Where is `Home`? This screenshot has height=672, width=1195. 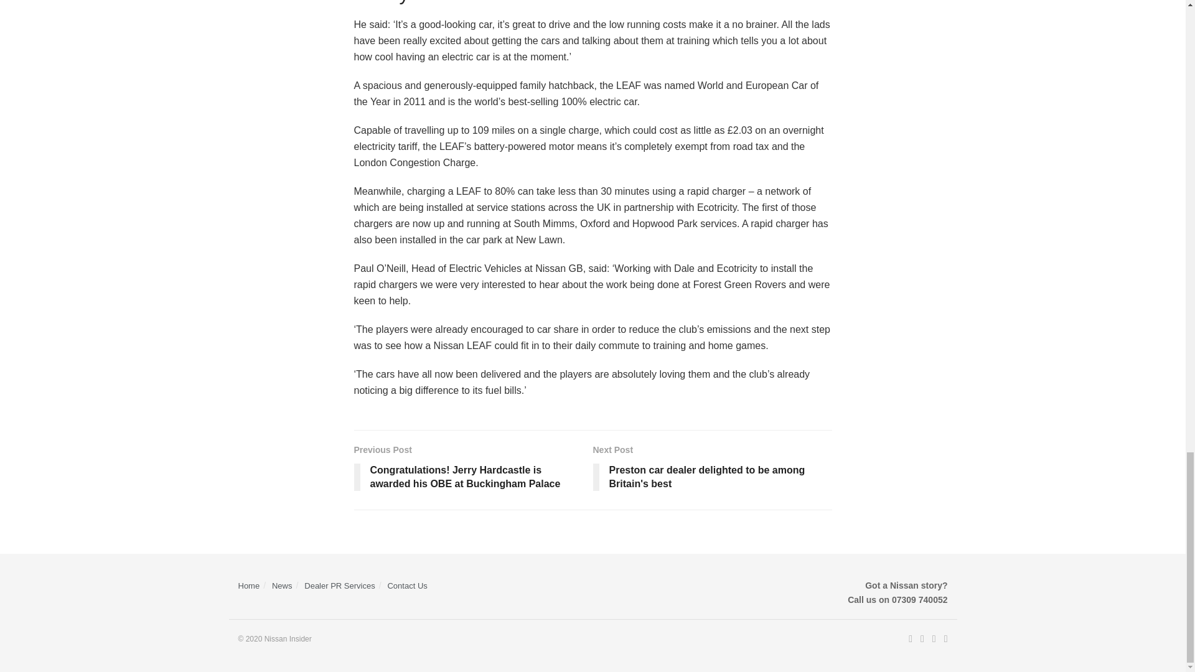
Home is located at coordinates (248, 586).